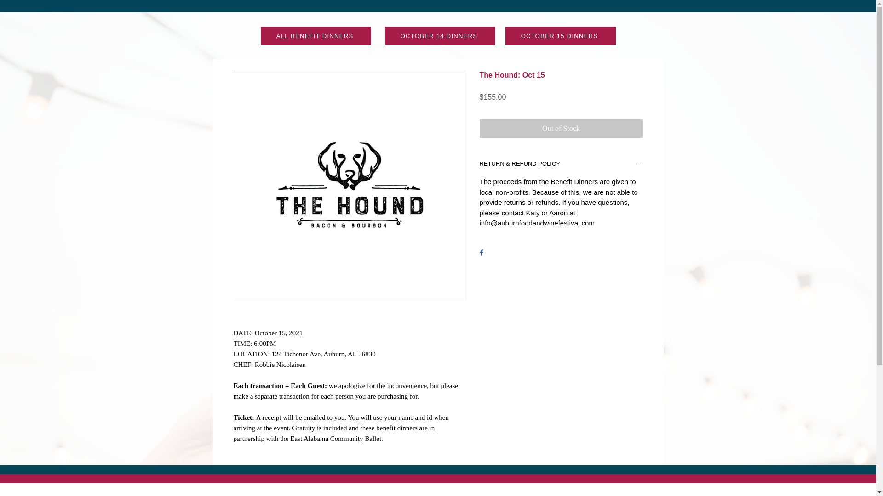 This screenshot has width=883, height=496. What do you see at coordinates (439, 36) in the screenshot?
I see `OCTOBER 14 DINNERS` at bounding box center [439, 36].